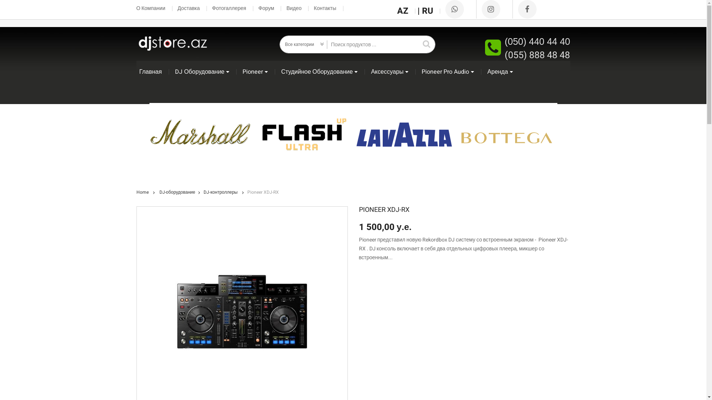  What do you see at coordinates (142, 192) in the screenshot?
I see `Home` at bounding box center [142, 192].